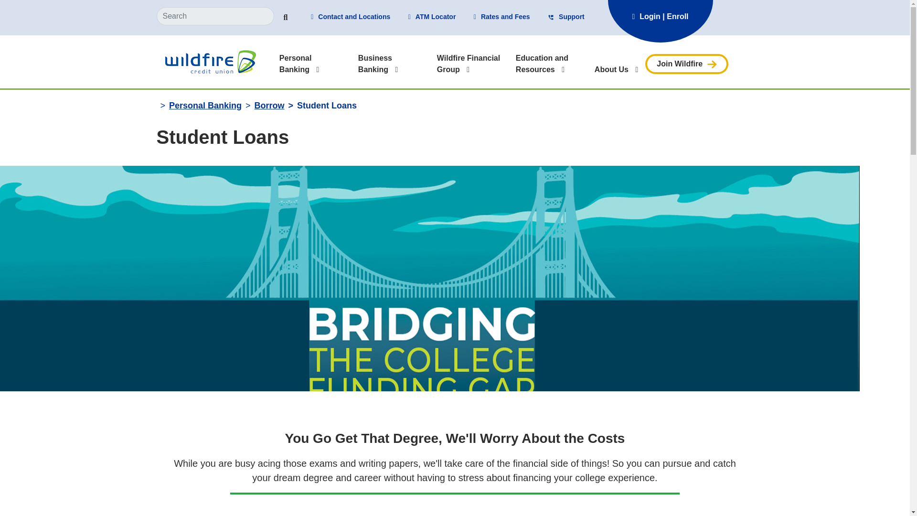 This screenshot has height=516, width=917. Describe the element at coordinates (351, 17) in the screenshot. I see `Contact and Locations` at that location.